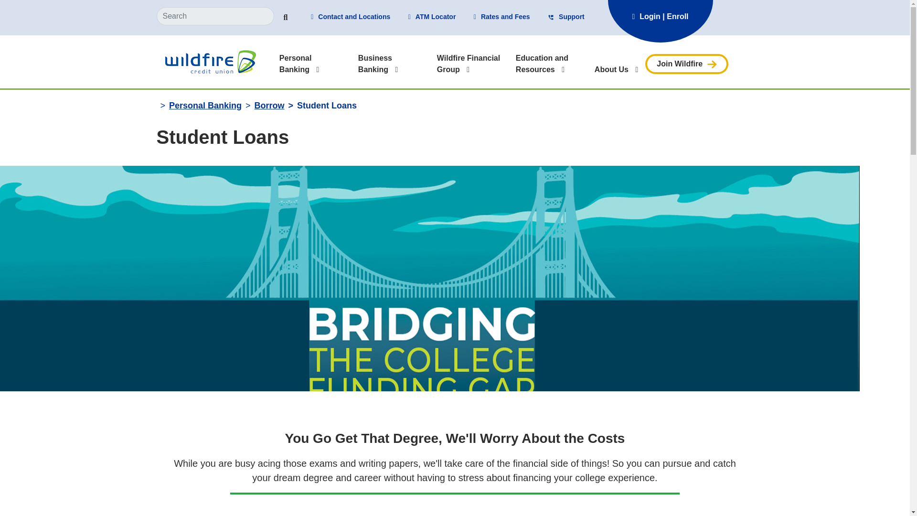 This screenshot has height=516, width=917. Describe the element at coordinates (351, 17) in the screenshot. I see `Contact and Locations` at that location.